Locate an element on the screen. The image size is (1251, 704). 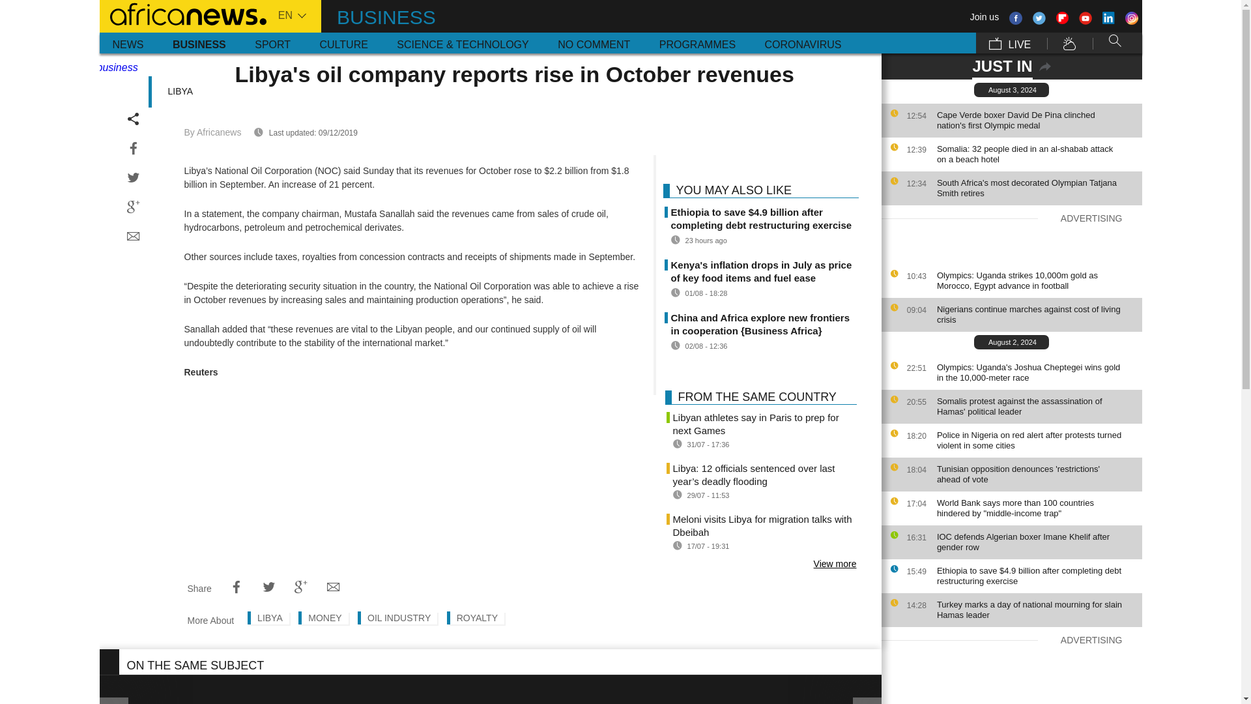
Coronavirus is located at coordinates (803, 43).